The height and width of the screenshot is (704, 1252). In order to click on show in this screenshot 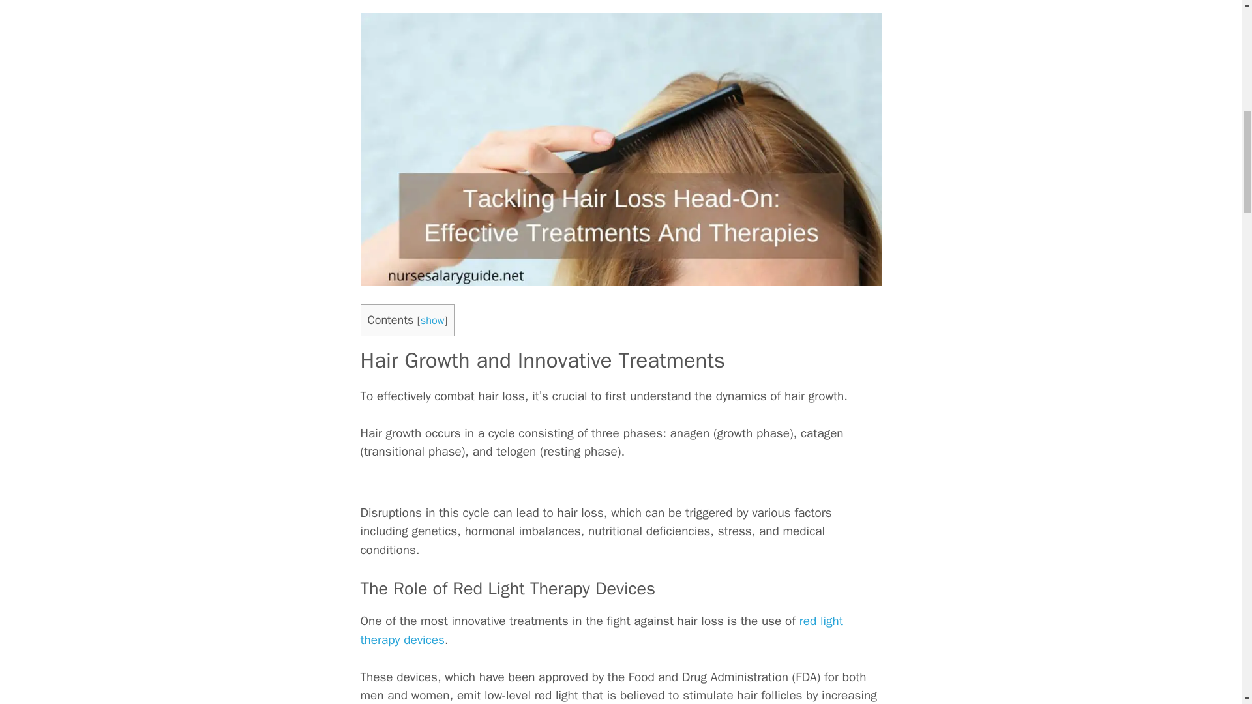, I will do `click(432, 320)`.